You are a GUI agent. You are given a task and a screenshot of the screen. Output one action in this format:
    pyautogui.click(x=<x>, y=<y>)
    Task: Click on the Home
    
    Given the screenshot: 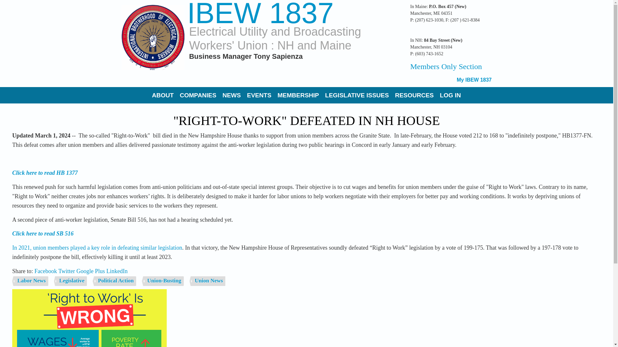 What is the action you would take?
    pyautogui.click(x=153, y=37)
    